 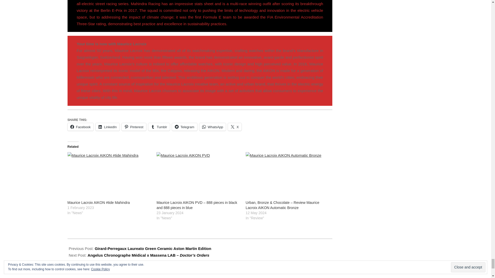 What do you see at coordinates (212, 127) in the screenshot?
I see `Click to share on WhatsApp` at bounding box center [212, 127].